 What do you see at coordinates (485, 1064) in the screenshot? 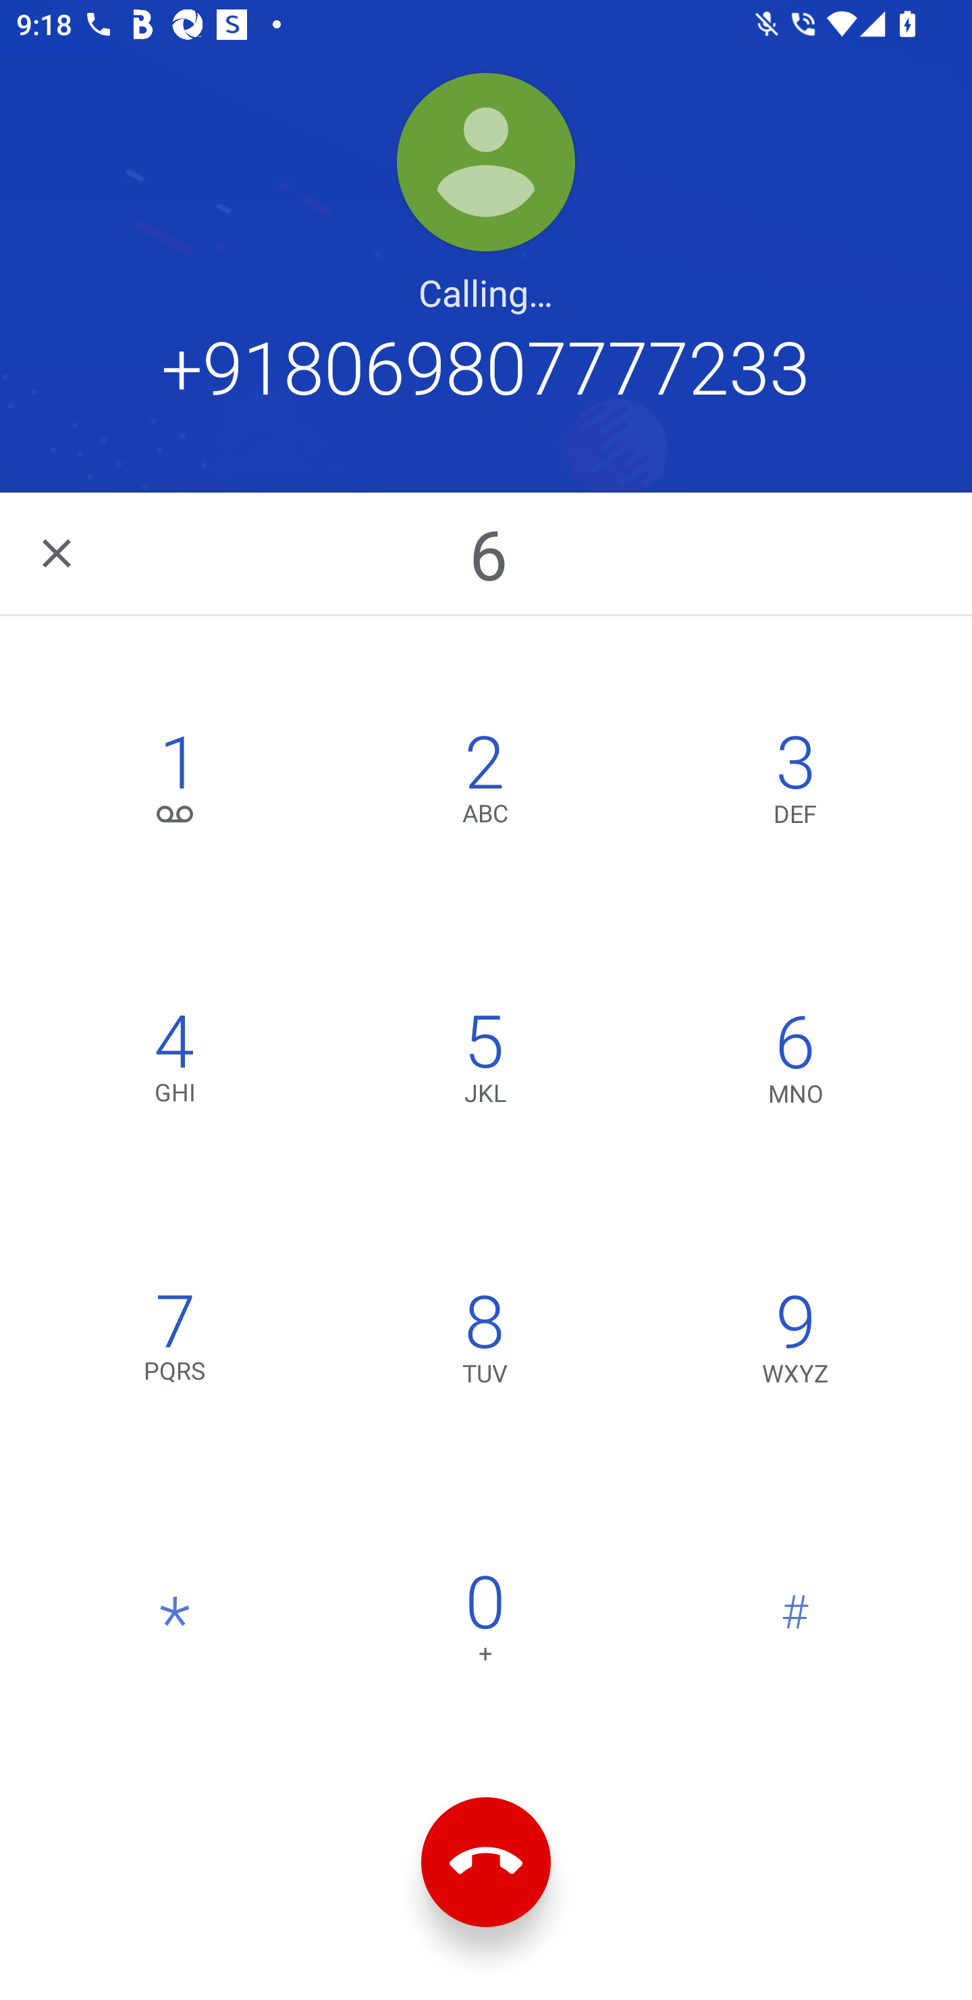
I see `5,JKL 5 JKL` at bounding box center [485, 1064].